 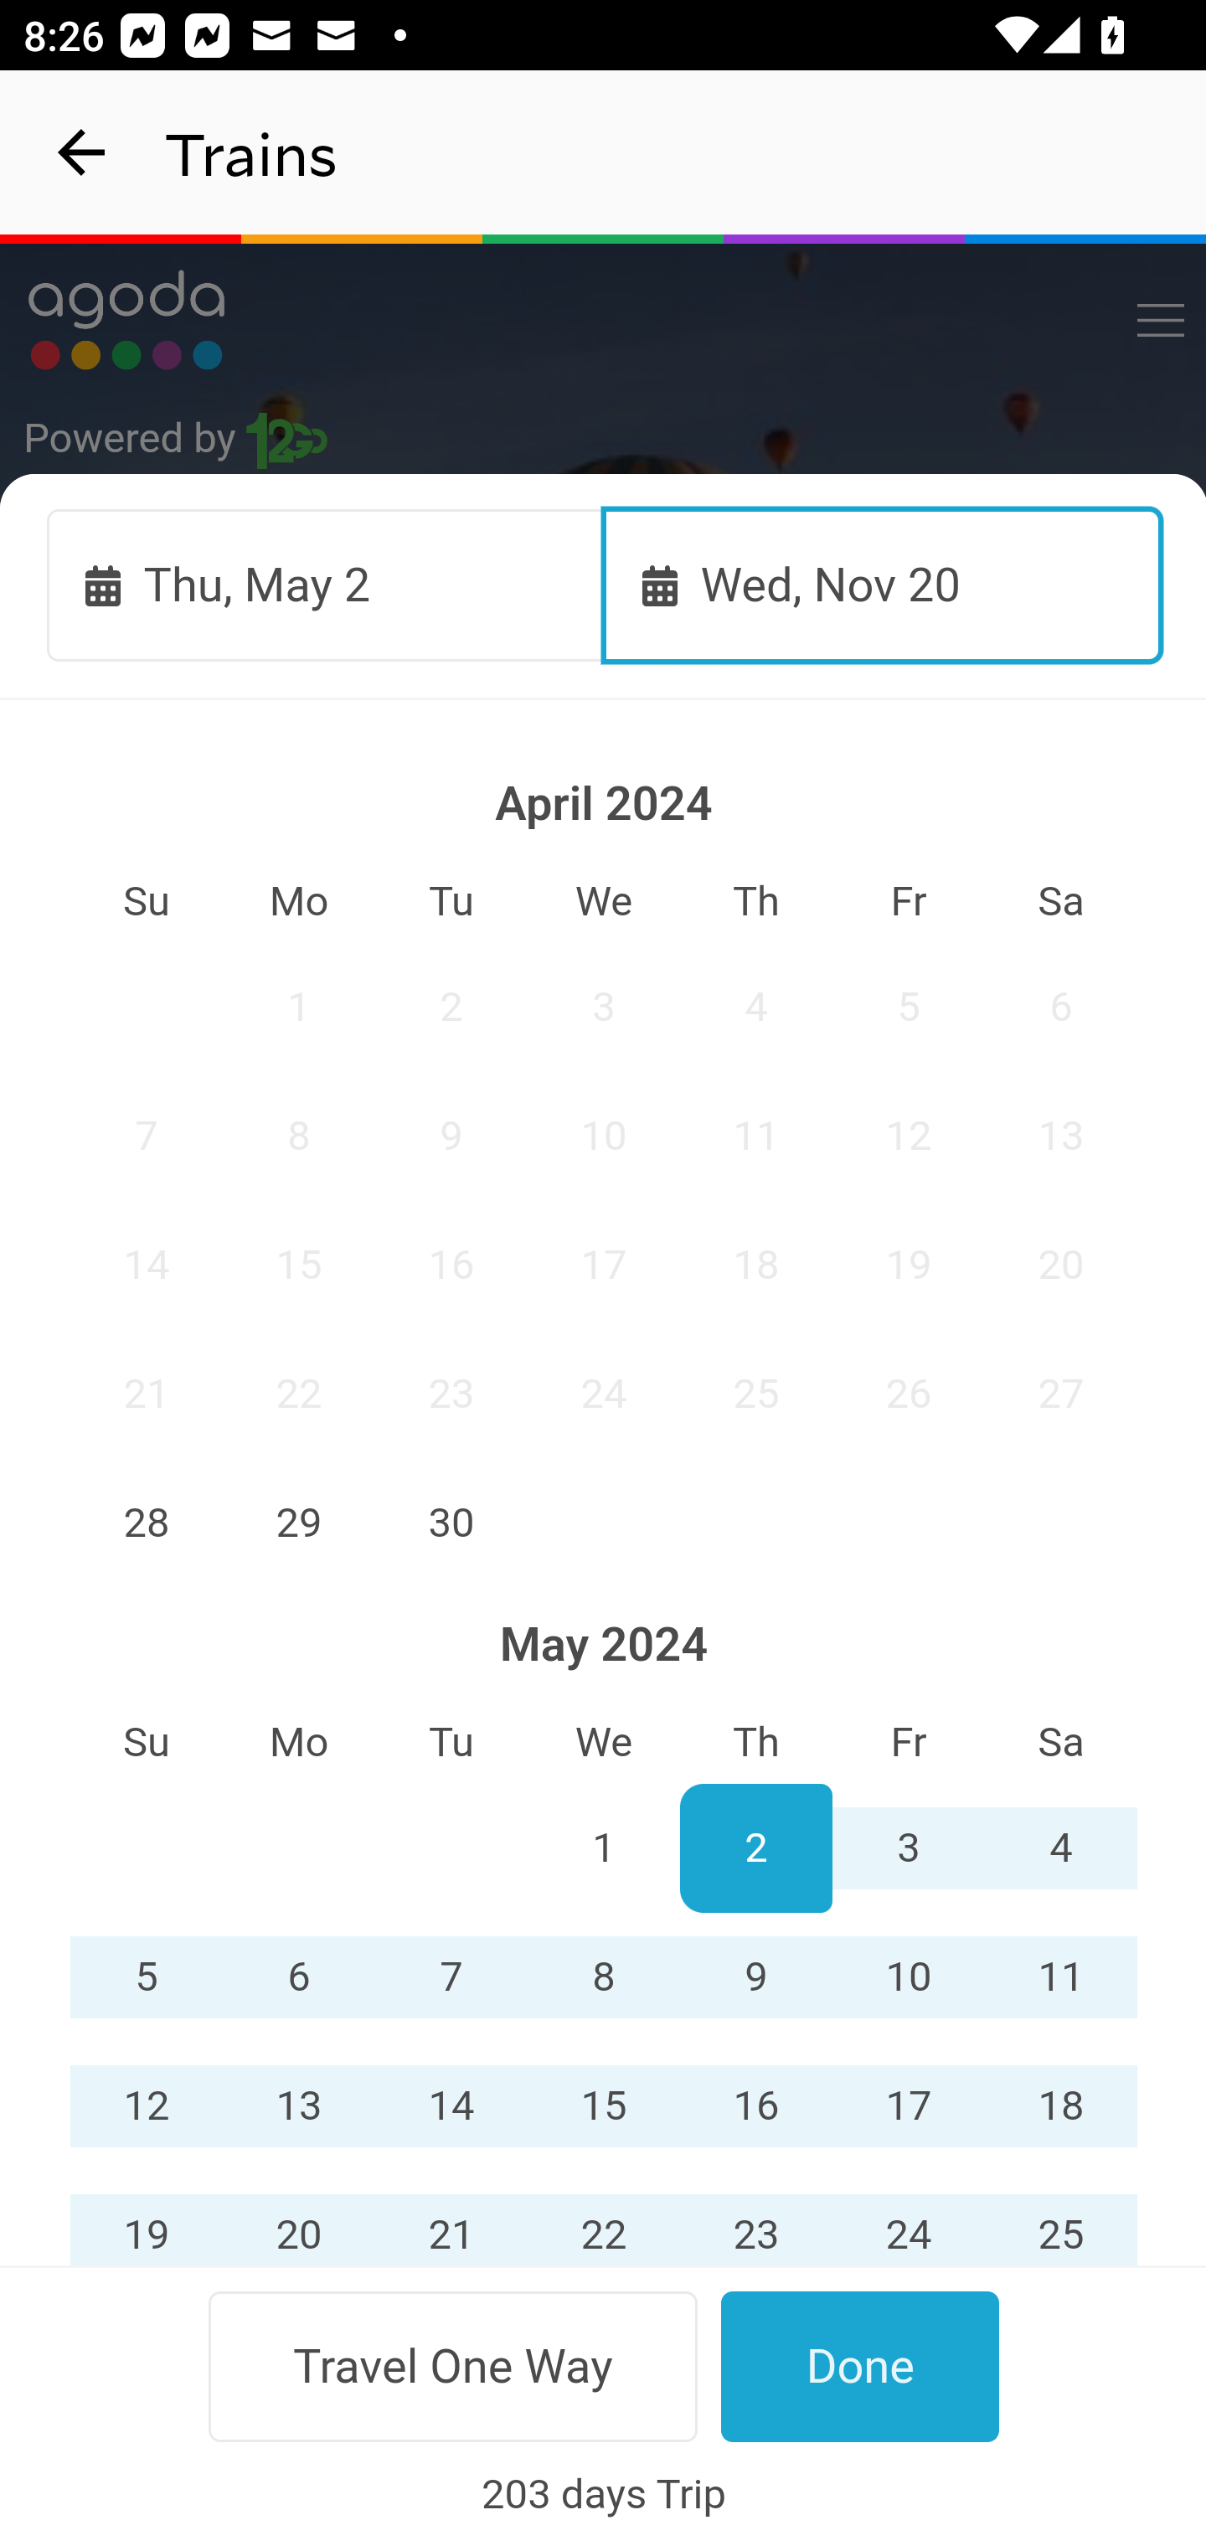 What do you see at coordinates (452, 1135) in the screenshot?
I see `9` at bounding box center [452, 1135].